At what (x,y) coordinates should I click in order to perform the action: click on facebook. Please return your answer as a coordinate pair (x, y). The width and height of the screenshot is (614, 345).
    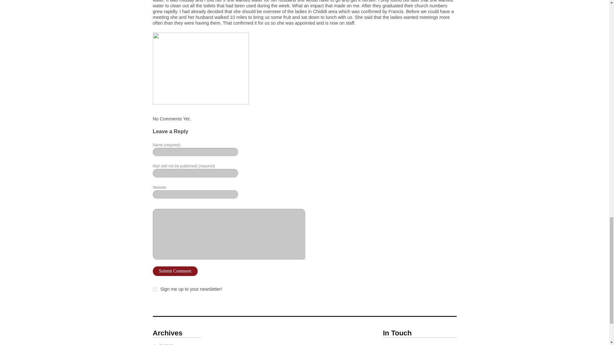
    Looking at the image, I should click on (401, 344).